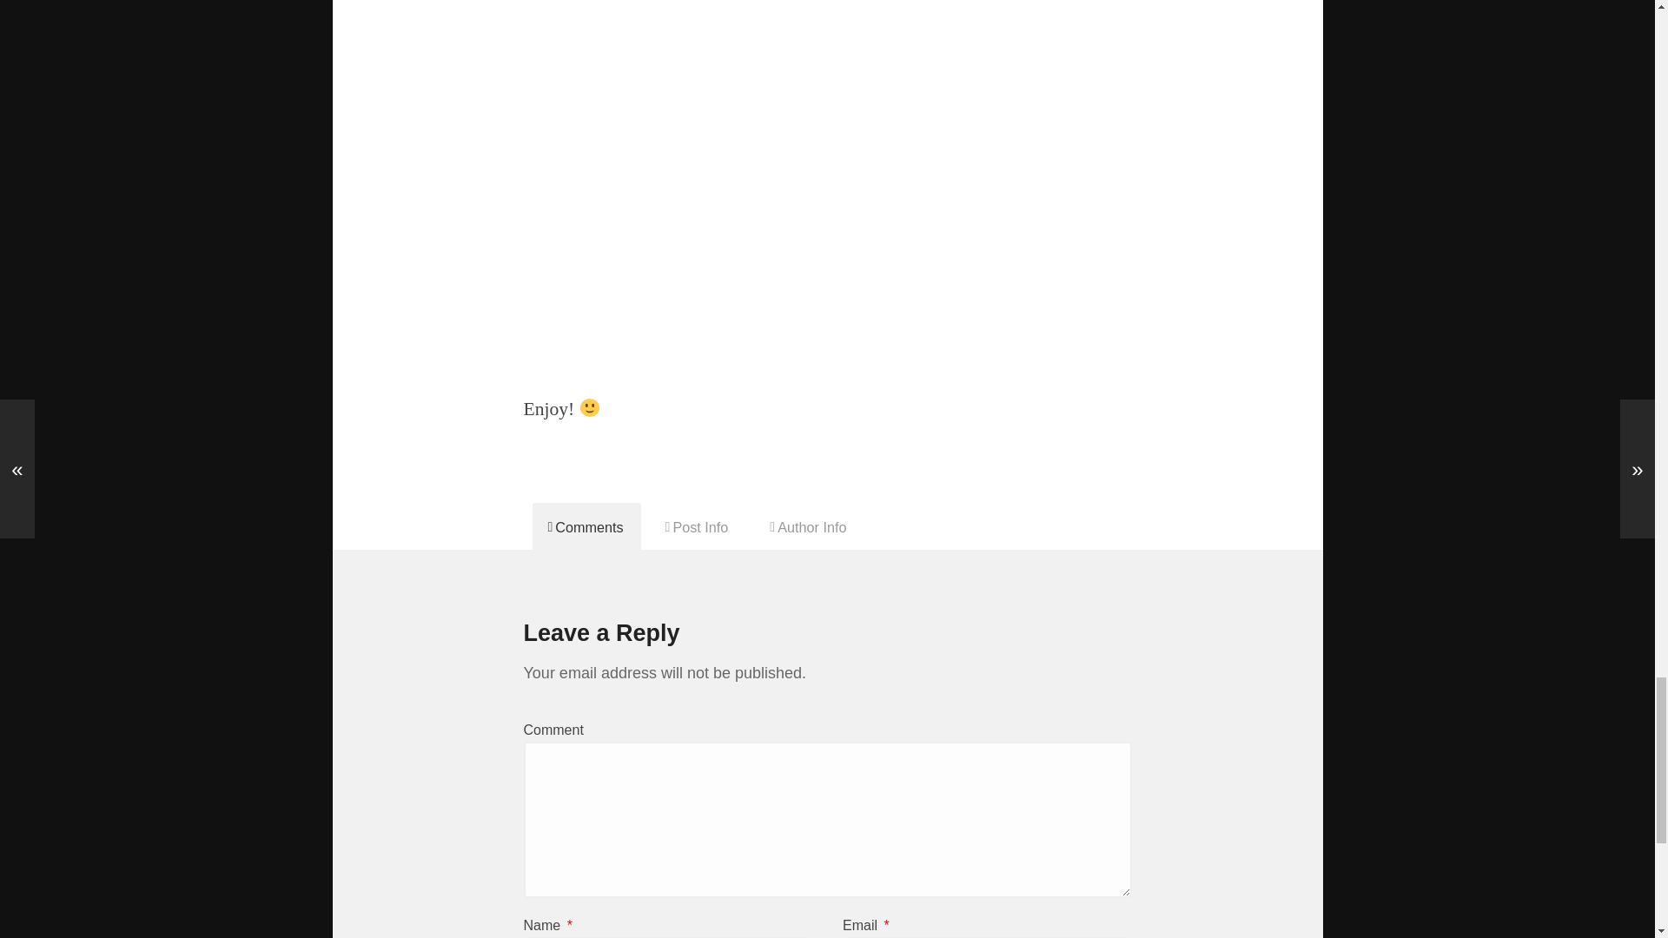  Describe the element at coordinates (698, 525) in the screenshot. I see `Post Info` at that location.